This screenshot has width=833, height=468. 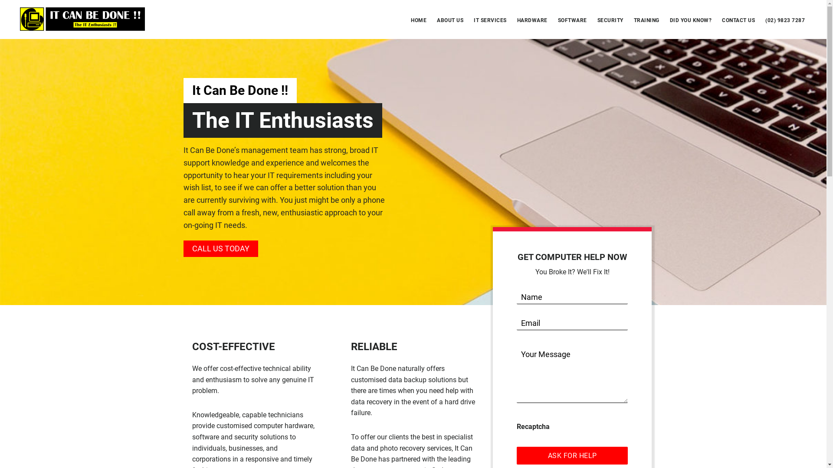 What do you see at coordinates (610, 20) in the screenshot?
I see `SECURITY` at bounding box center [610, 20].